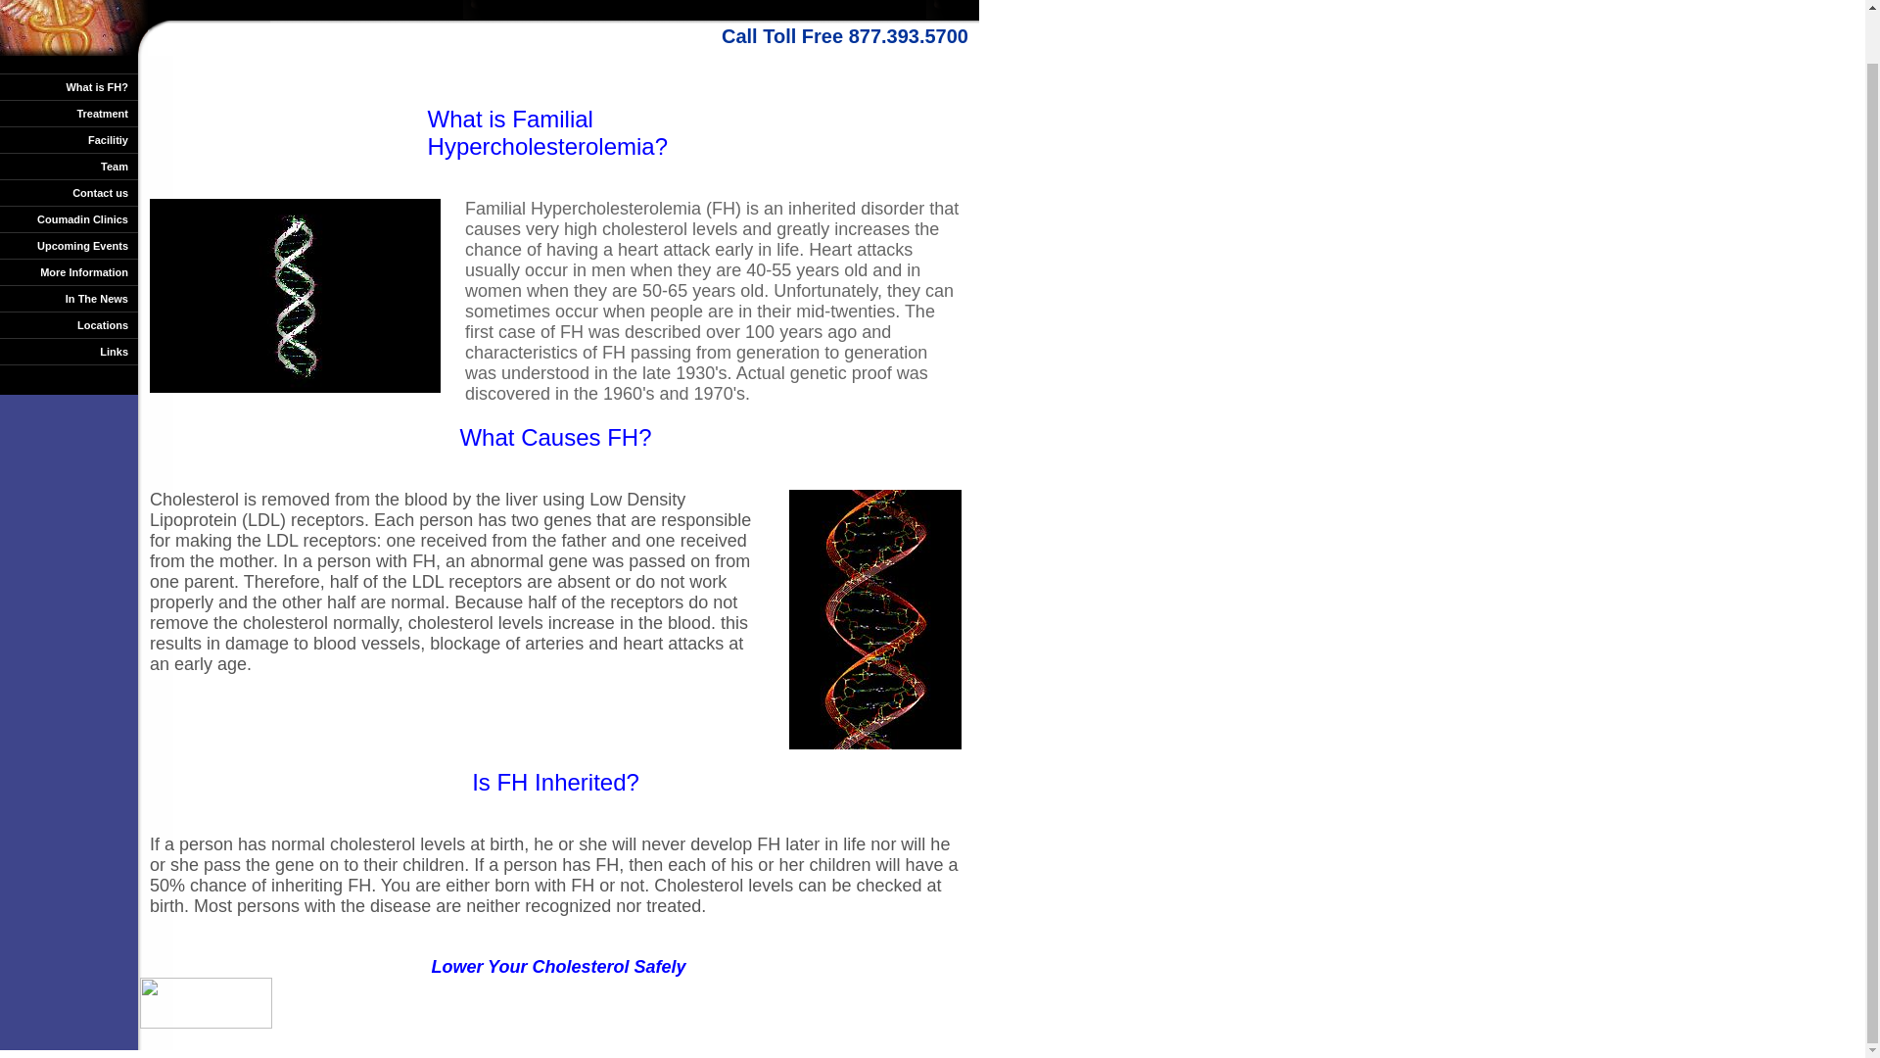 Image resolution: width=1880 pixels, height=1058 pixels. Describe the element at coordinates (69, 272) in the screenshot. I see `More Information` at that location.